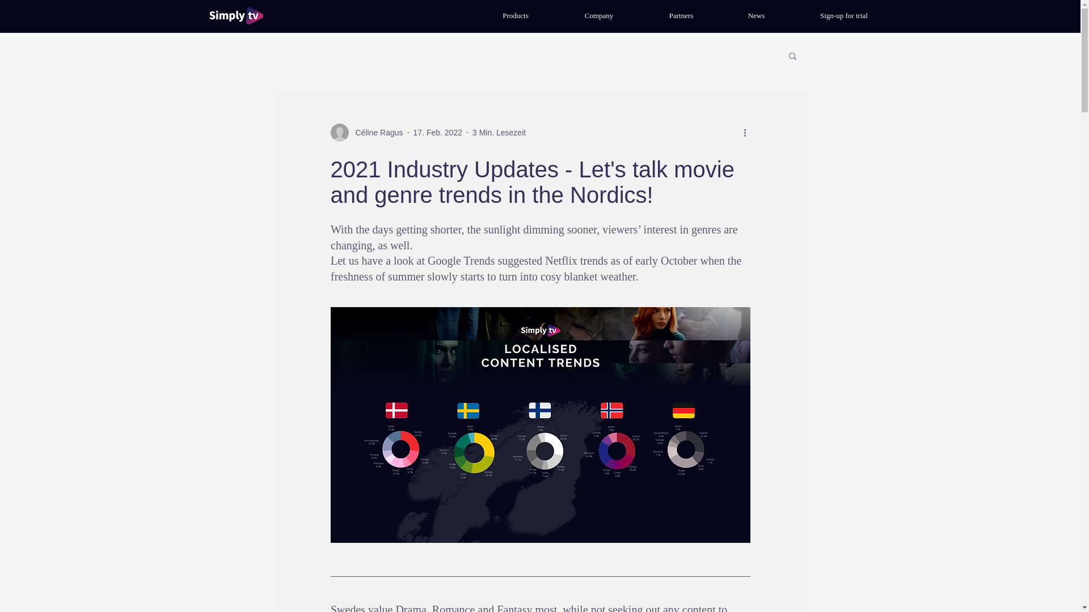 The height and width of the screenshot is (612, 1089). What do you see at coordinates (515, 16) in the screenshot?
I see `Products` at bounding box center [515, 16].